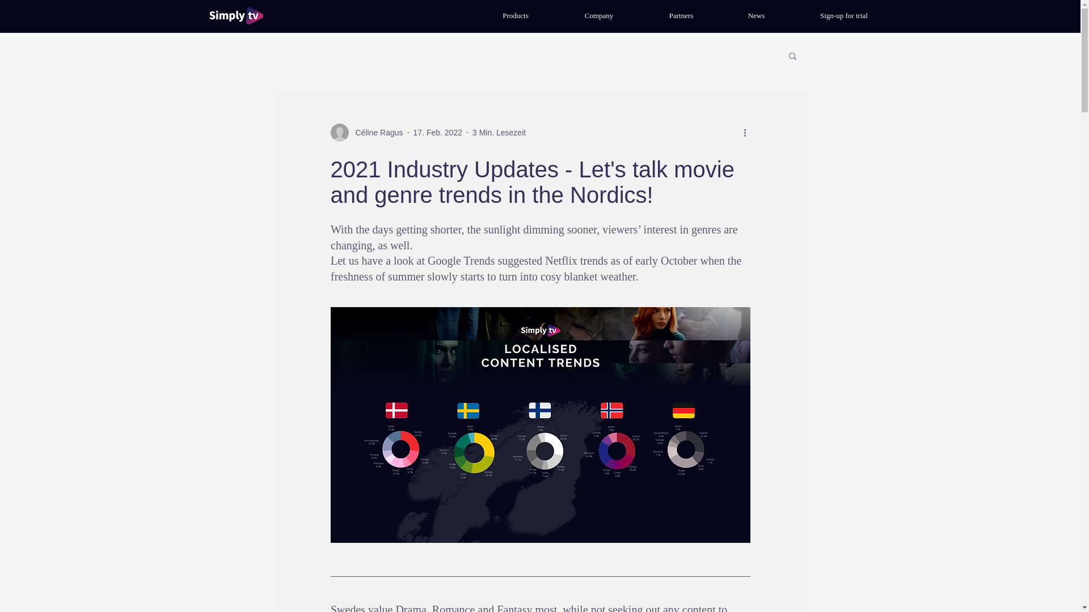 The height and width of the screenshot is (612, 1089). What do you see at coordinates (515, 16) in the screenshot?
I see `Products` at bounding box center [515, 16].